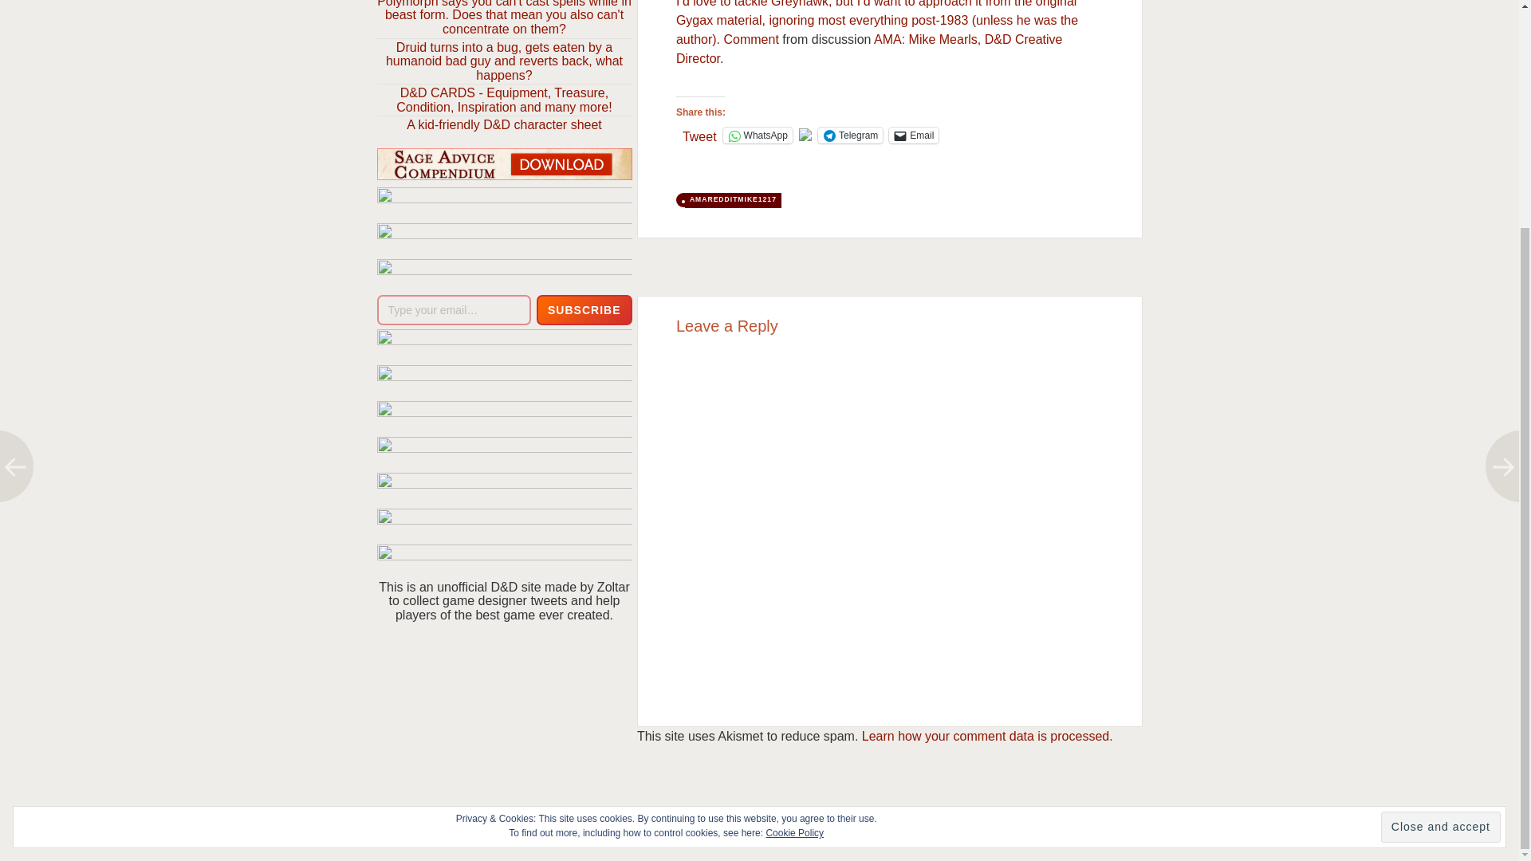 The width and height of the screenshot is (1531, 861). I want to click on Click to share on WhatsApp, so click(758, 136).